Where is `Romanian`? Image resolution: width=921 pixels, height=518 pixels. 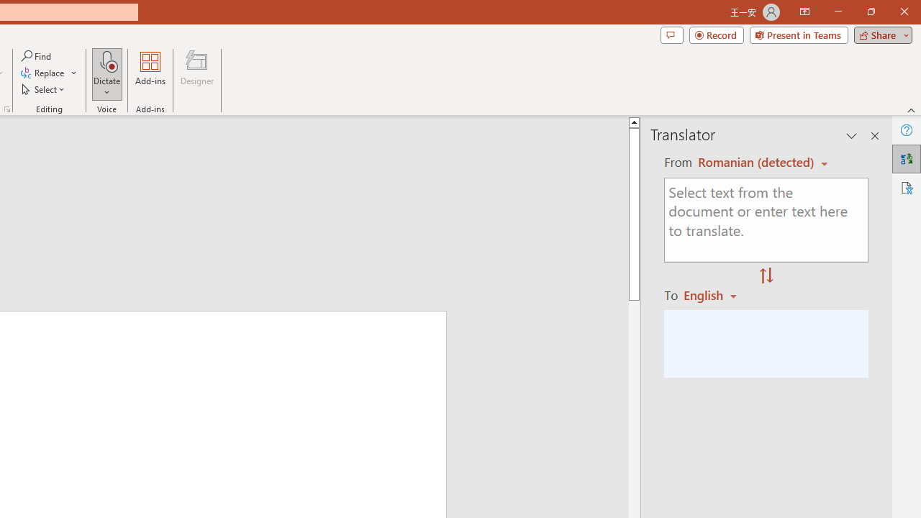 Romanian is located at coordinates (715, 295).